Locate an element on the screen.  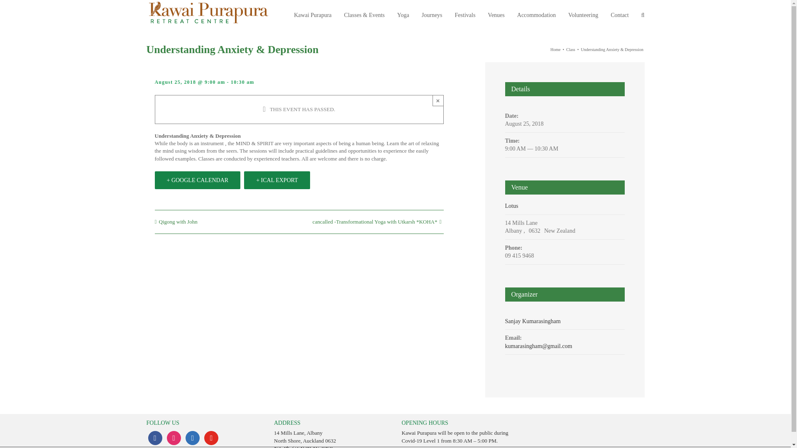
Accommodation is located at coordinates (536, 15).